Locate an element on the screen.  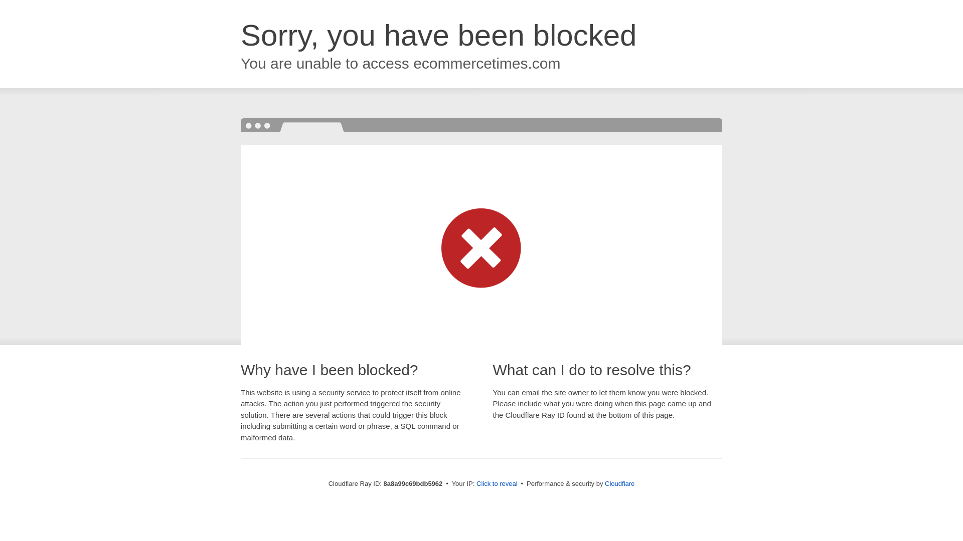
Cloudflare is located at coordinates (619, 483).